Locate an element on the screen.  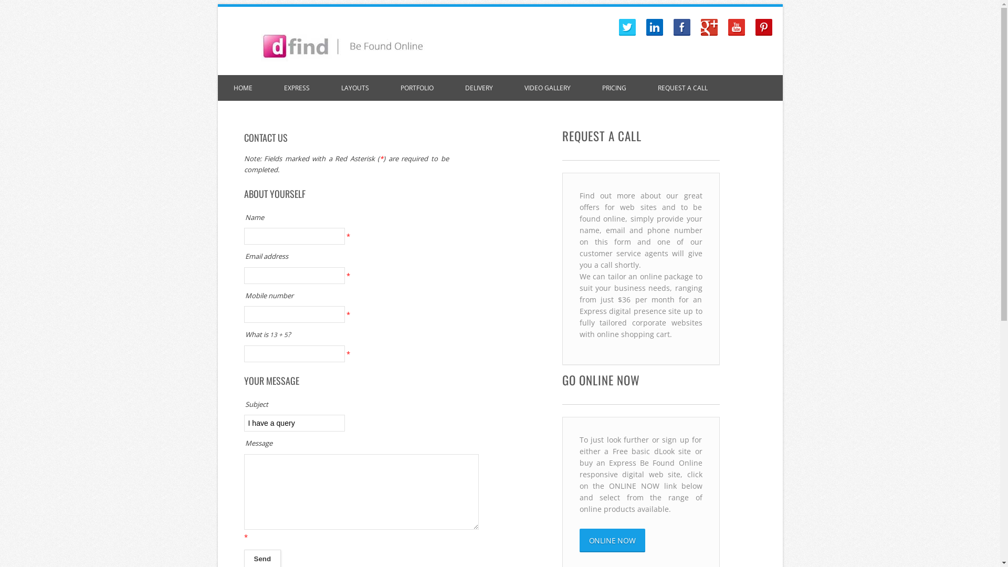
PRICING is located at coordinates (614, 88).